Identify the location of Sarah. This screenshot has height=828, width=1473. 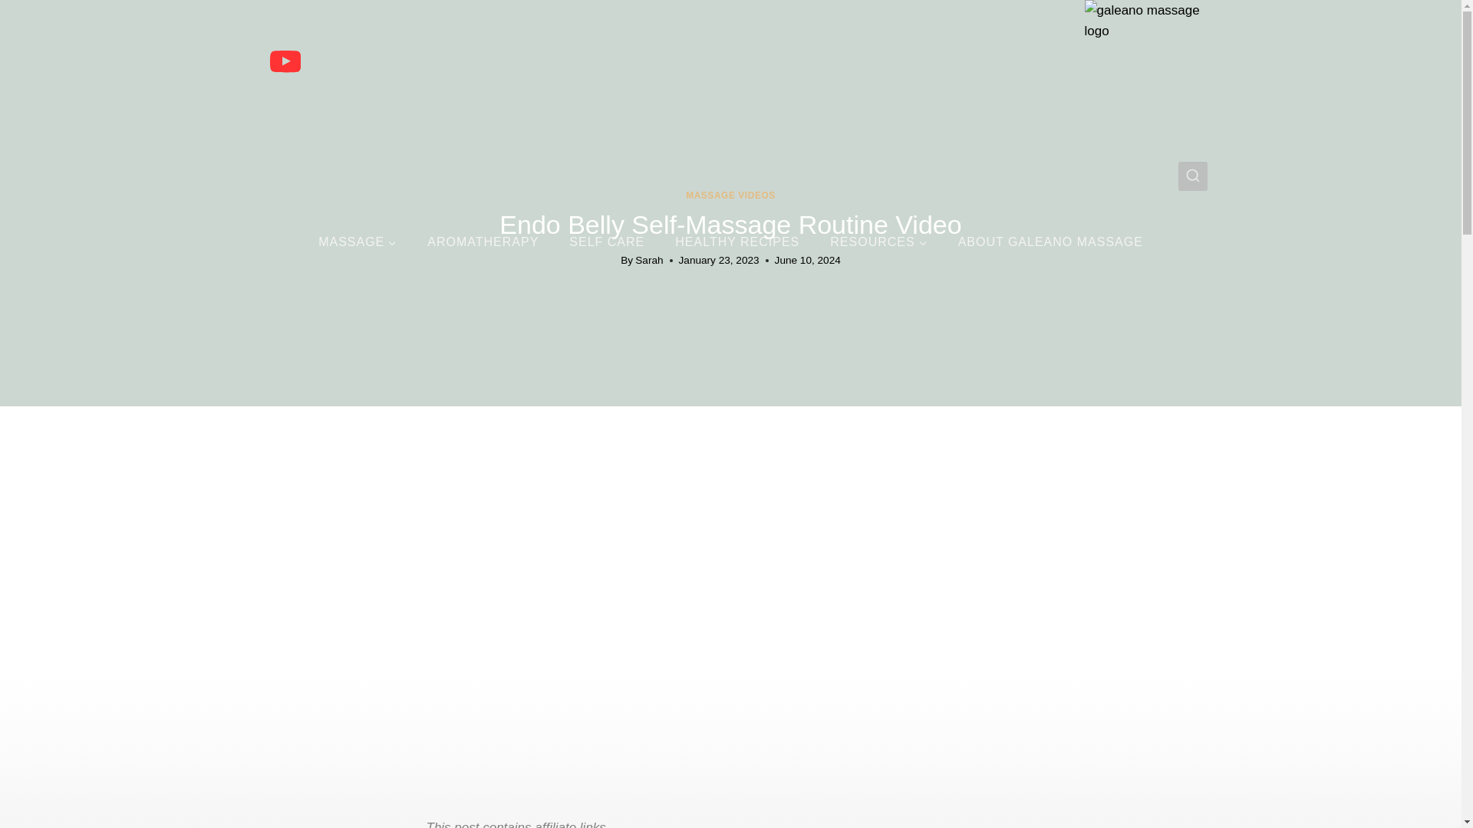
(649, 259).